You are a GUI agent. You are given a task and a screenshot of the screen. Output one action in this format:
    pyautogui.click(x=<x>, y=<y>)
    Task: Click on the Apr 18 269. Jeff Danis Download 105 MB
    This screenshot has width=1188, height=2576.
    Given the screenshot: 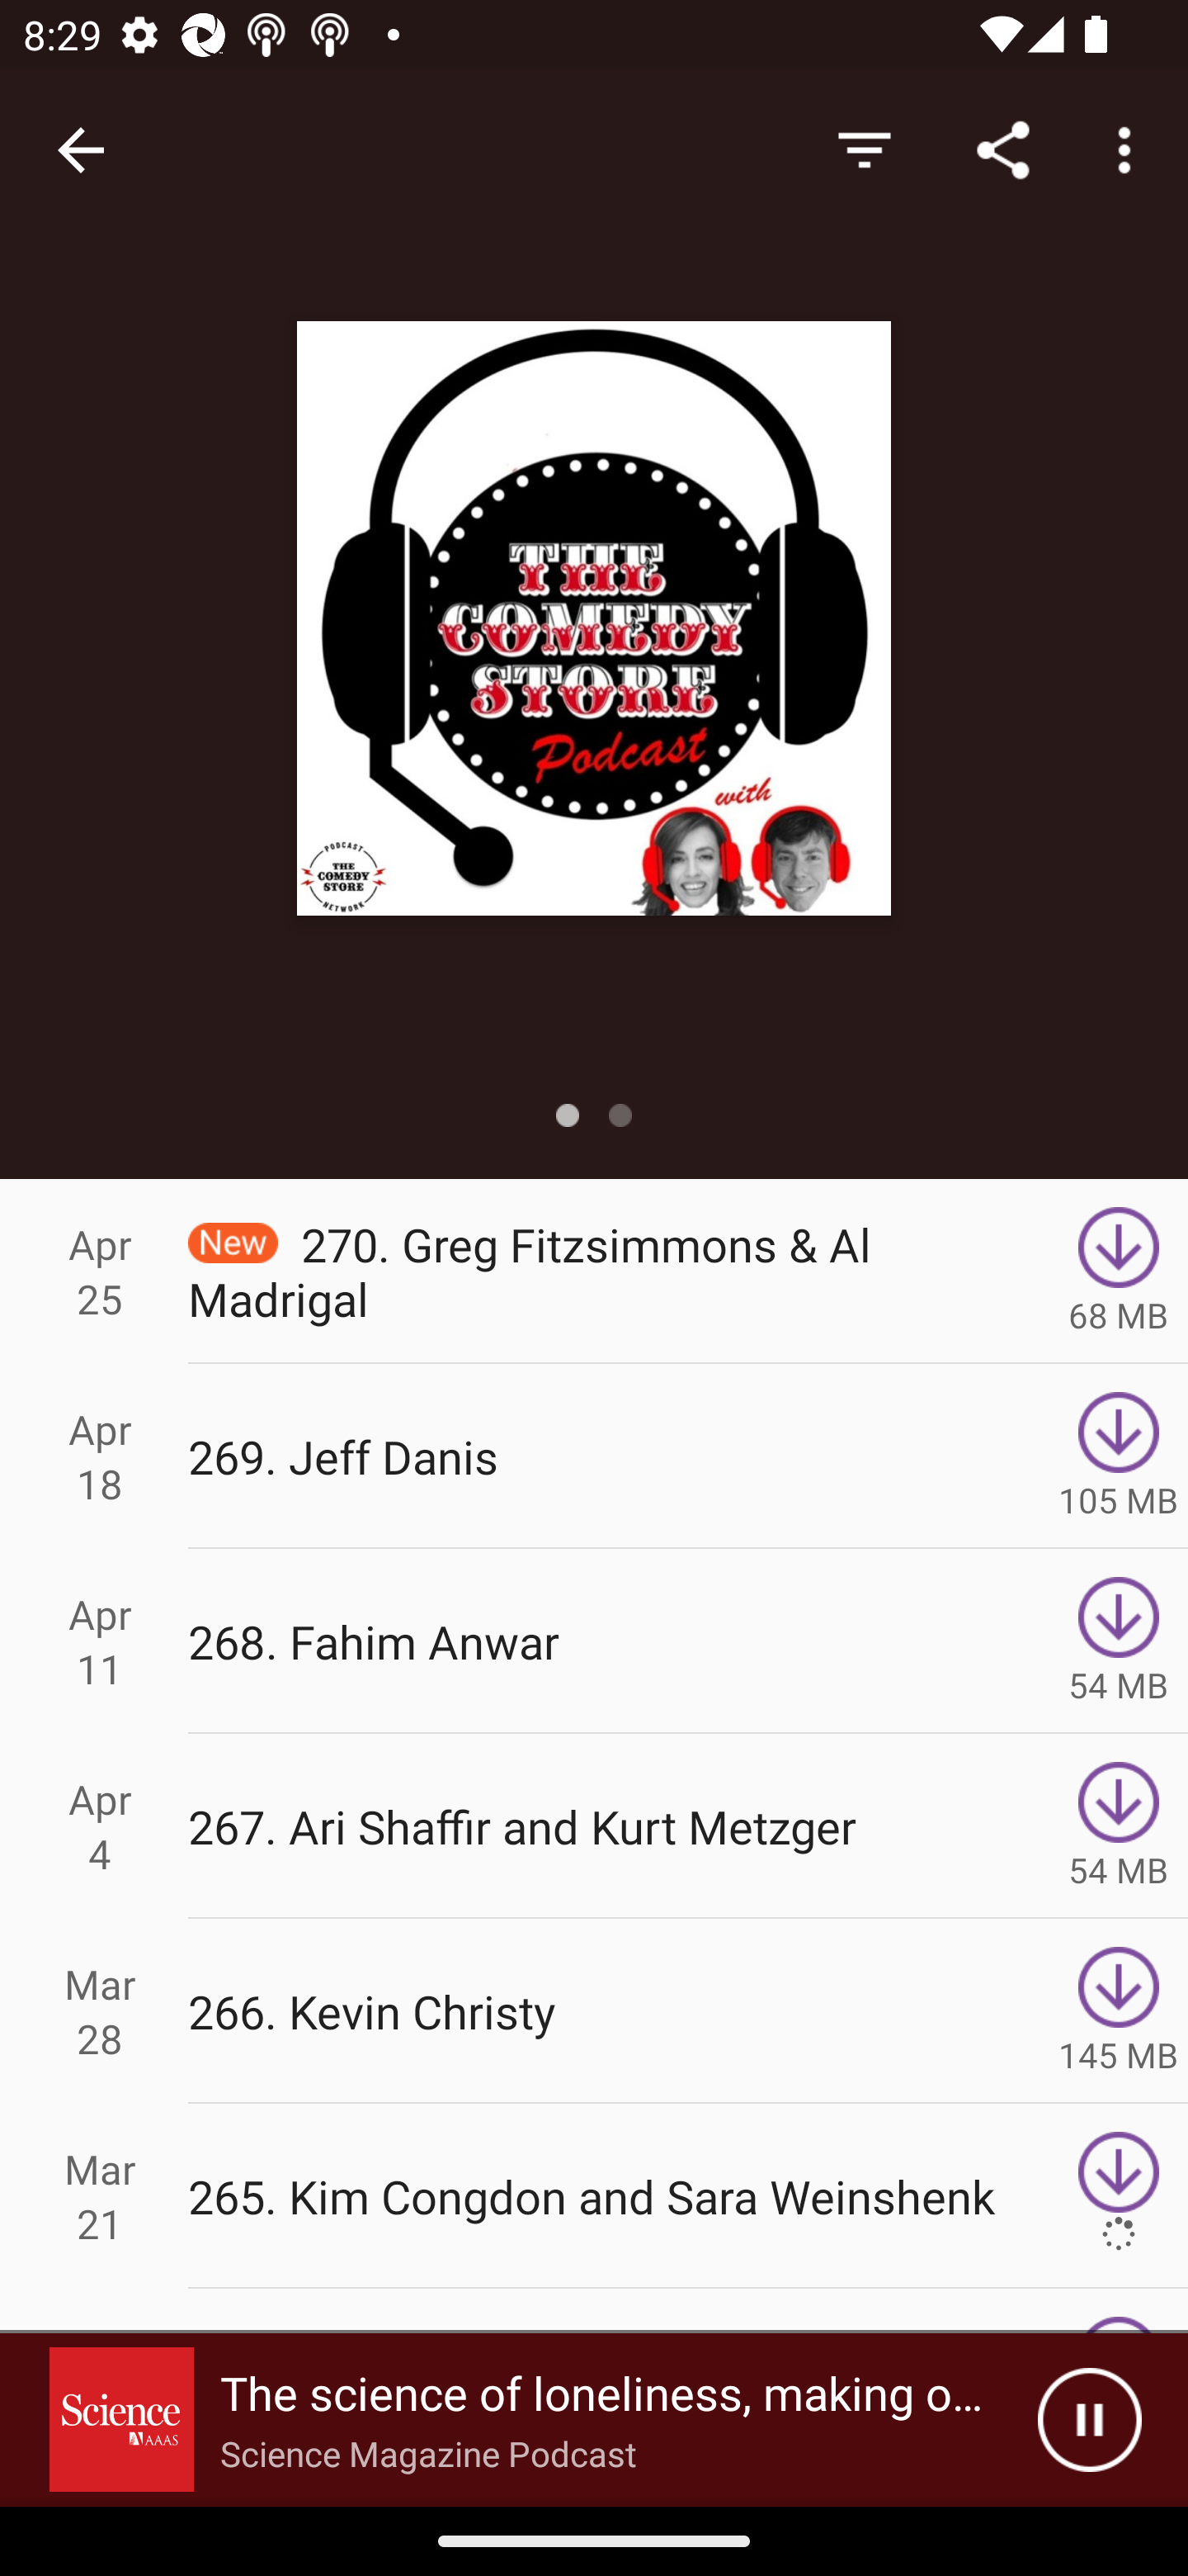 What is the action you would take?
    pyautogui.click(x=594, y=1455)
    